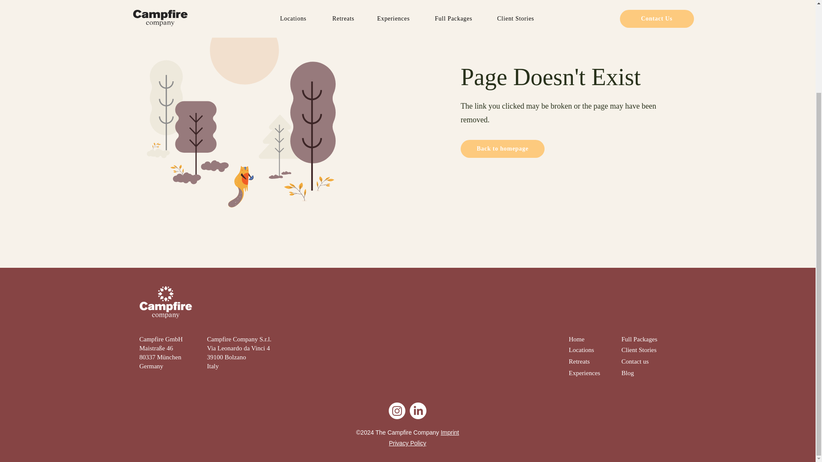  Describe the element at coordinates (581, 350) in the screenshot. I see `Locations` at that location.